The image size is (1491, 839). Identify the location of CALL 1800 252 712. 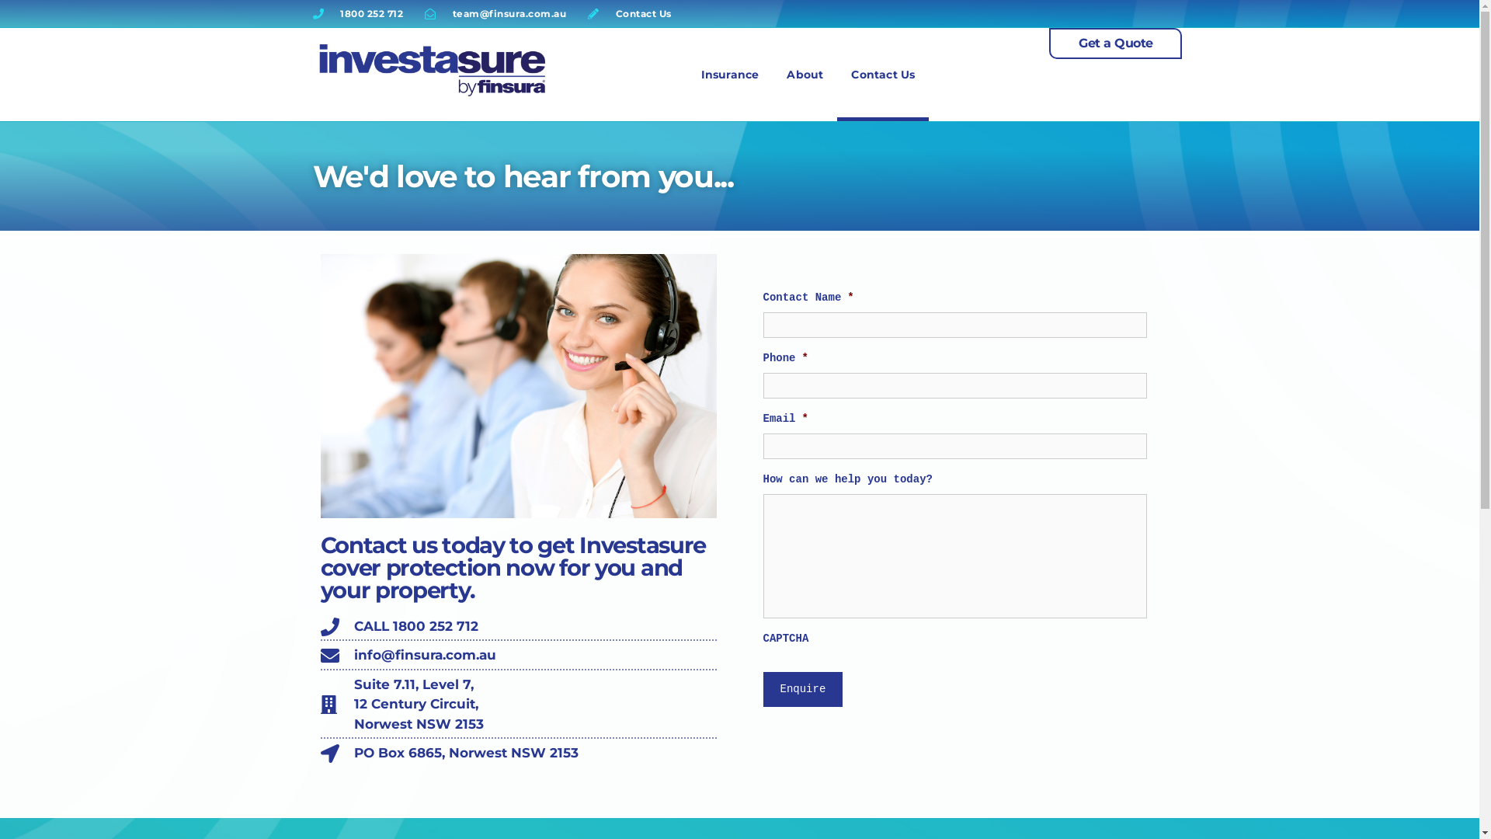
(518, 627).